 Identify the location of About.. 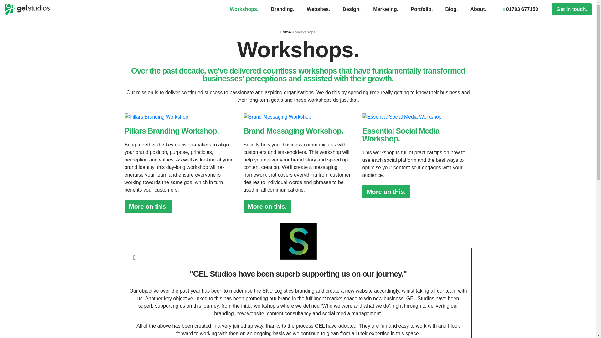
(478, 9).